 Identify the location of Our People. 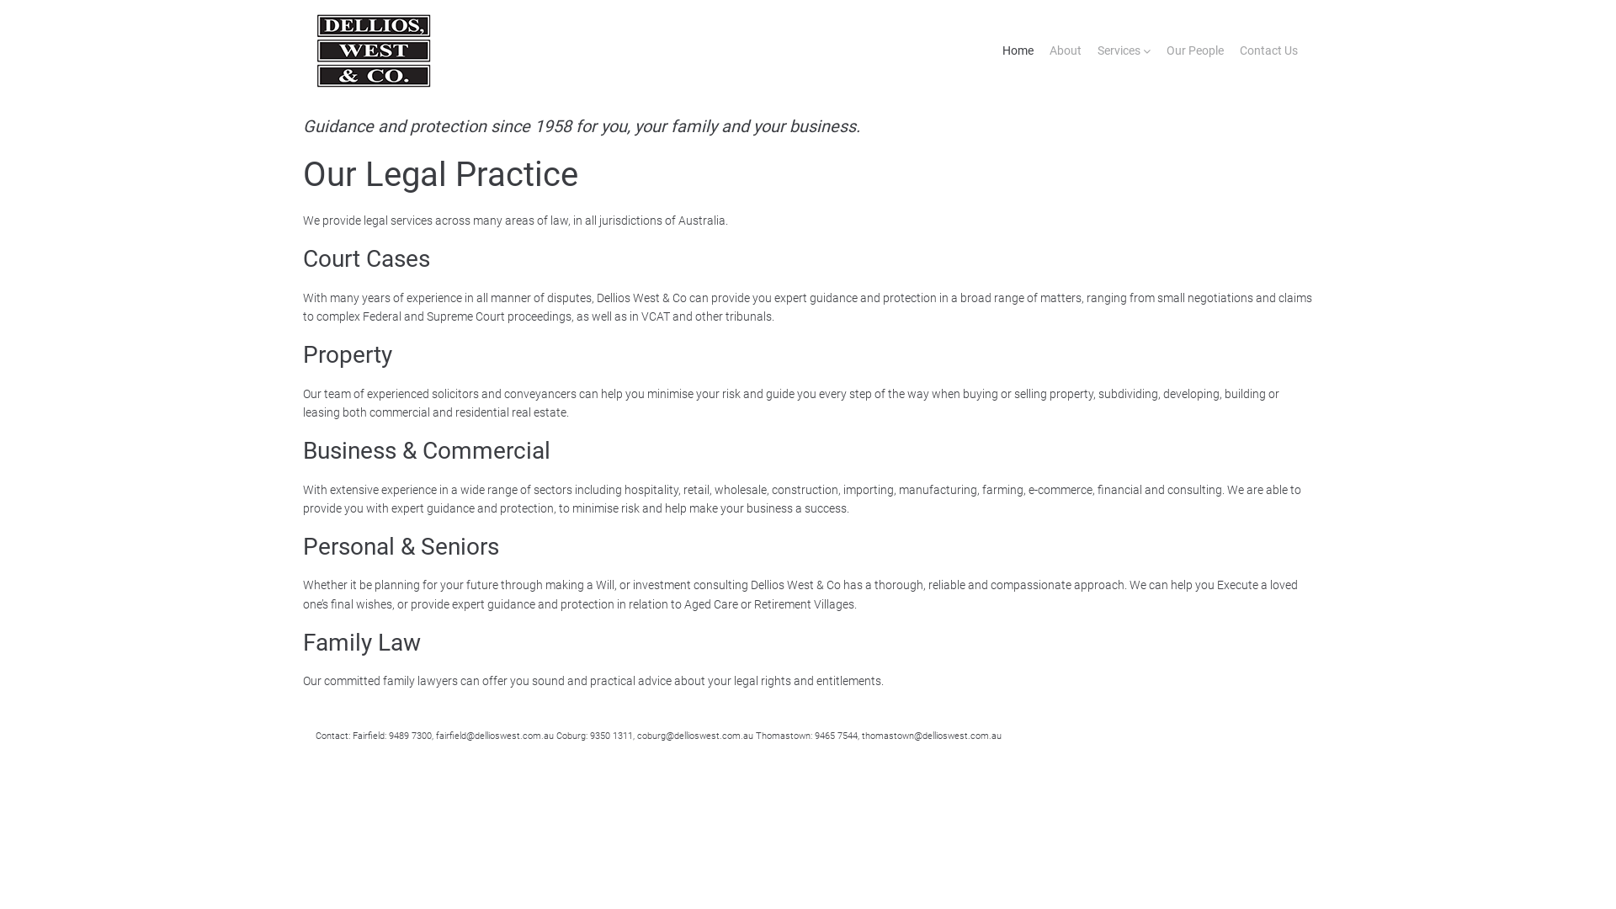
(1195, 51).